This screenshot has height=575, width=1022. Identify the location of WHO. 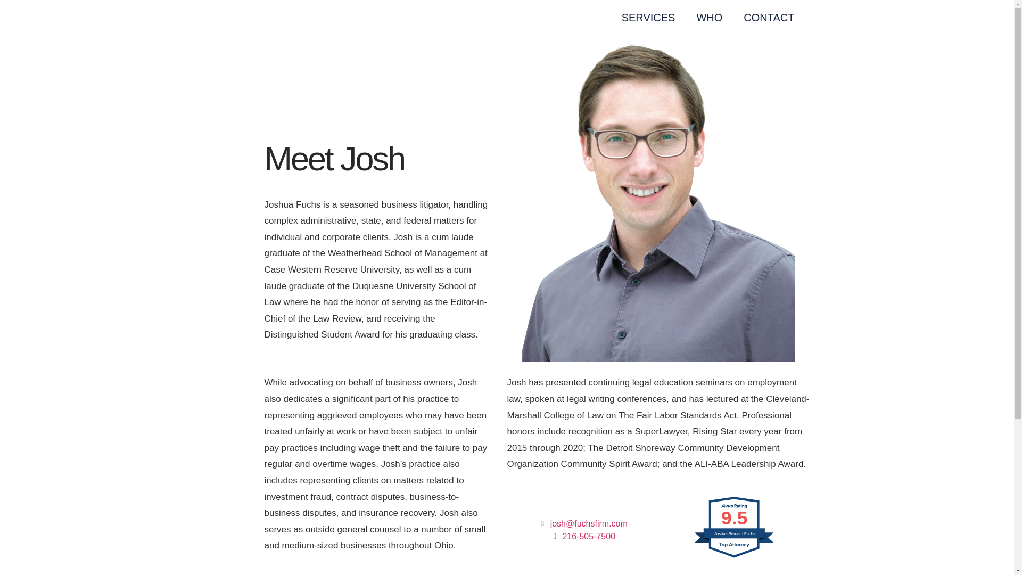
(709, 17).